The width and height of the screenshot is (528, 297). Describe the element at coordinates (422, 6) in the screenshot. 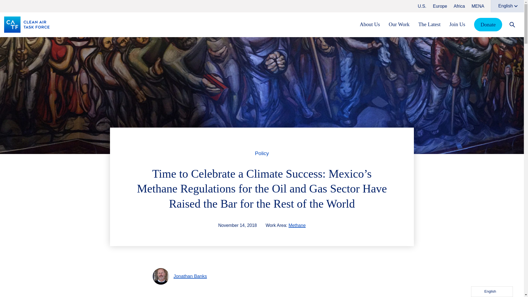

I see `U.S.` at that location.